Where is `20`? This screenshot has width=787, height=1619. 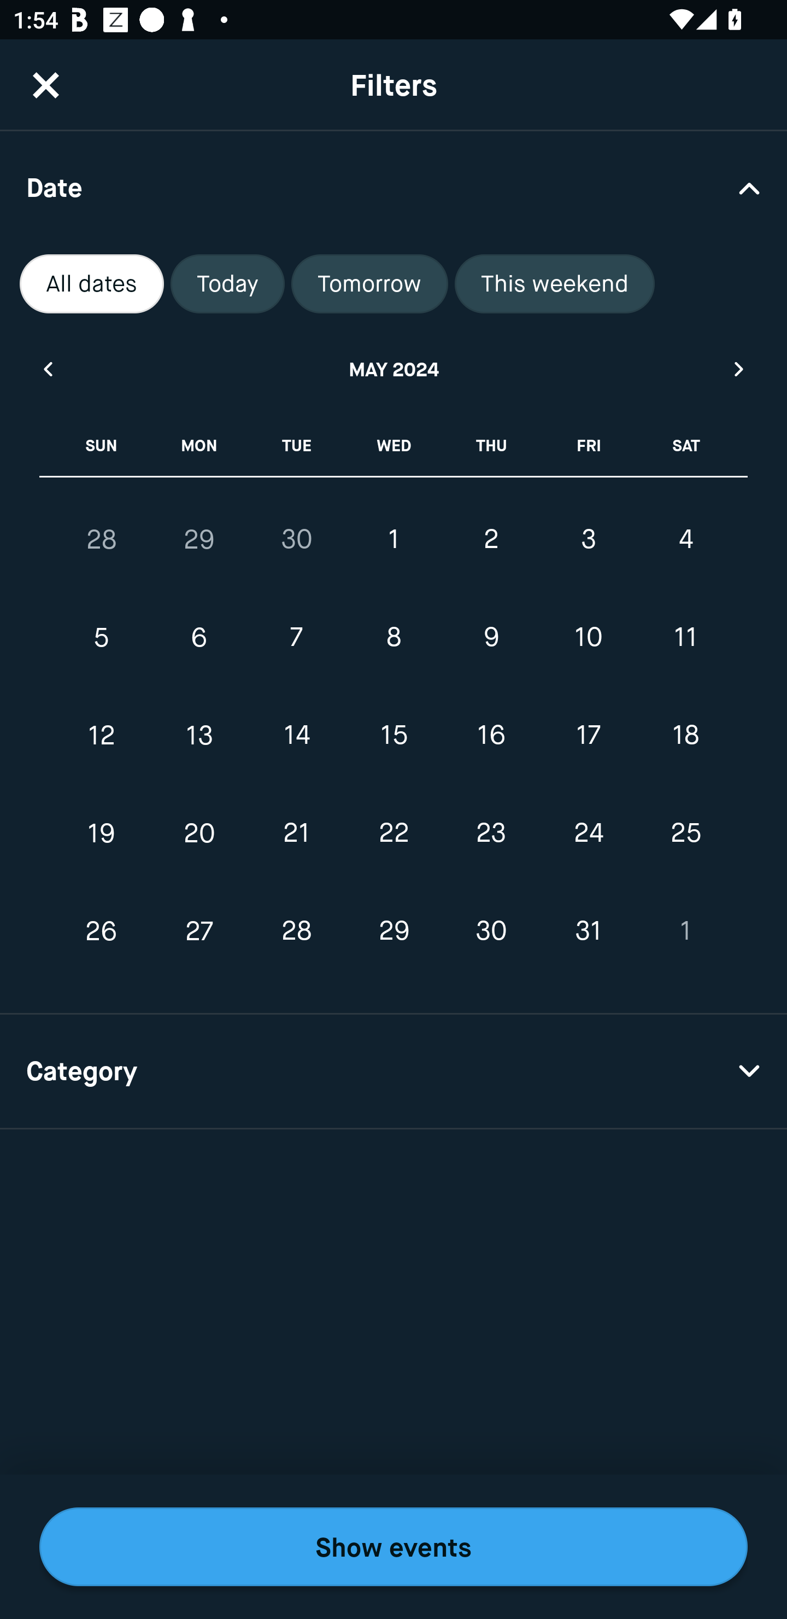
20 is located at coordinates (199, 832).